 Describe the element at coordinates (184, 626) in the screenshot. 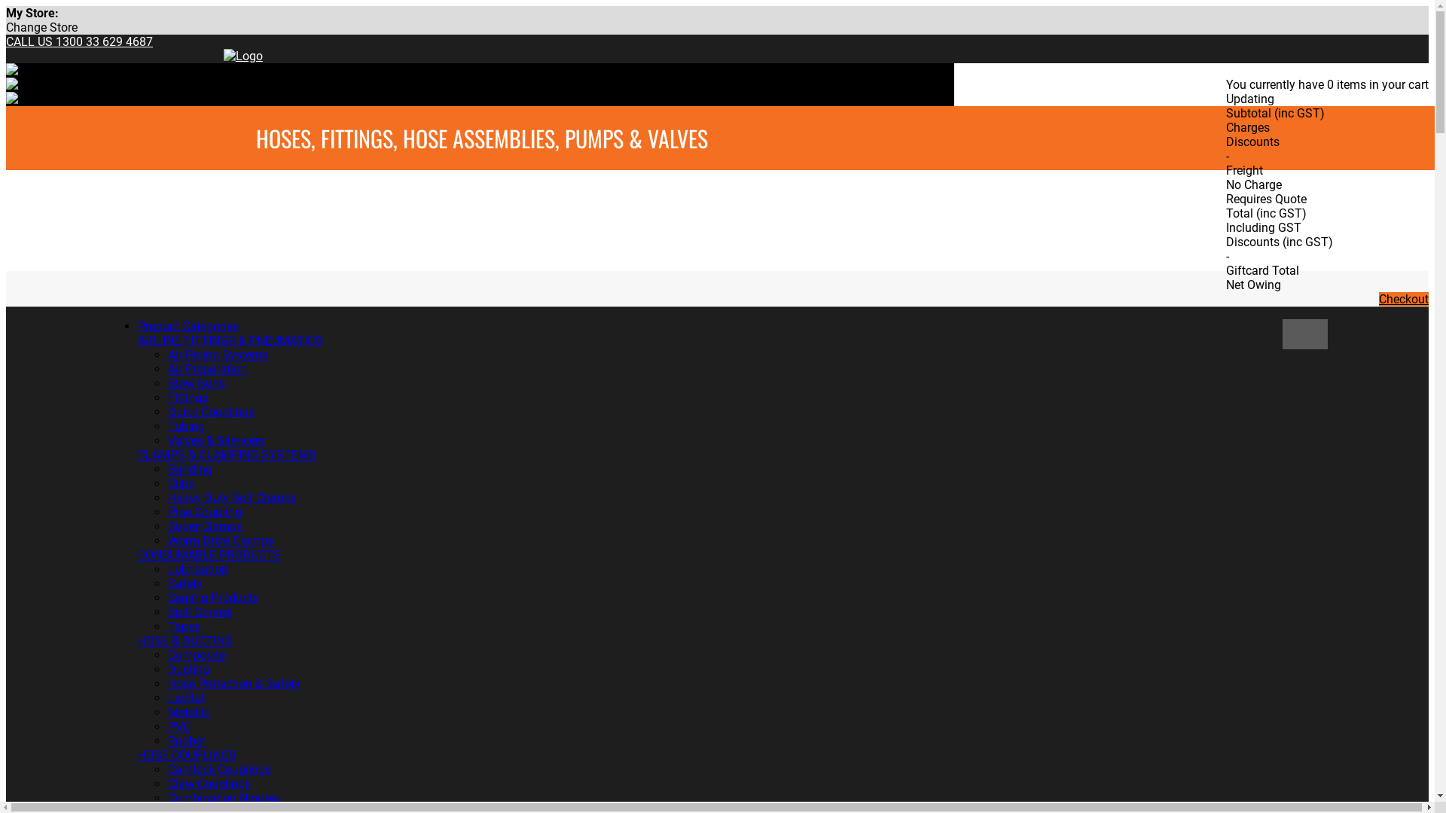

I see `Tapes` at that location.